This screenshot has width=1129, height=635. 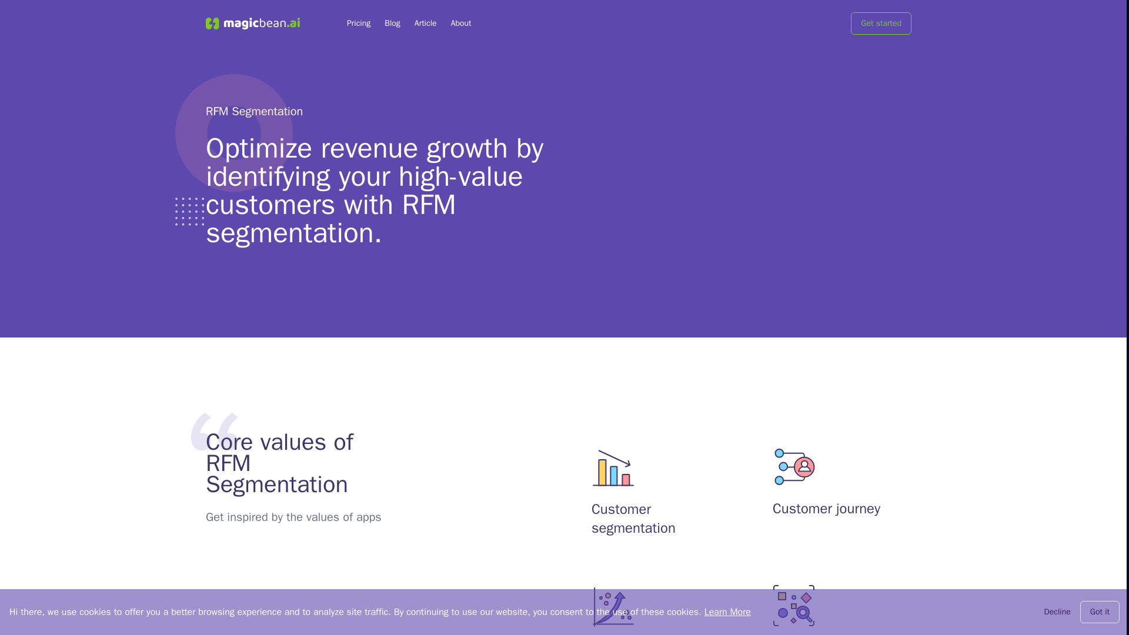 What do you see at coordinates (881, 24) in the screenshot?
I see `Get started` at bounding box center [881, 24].